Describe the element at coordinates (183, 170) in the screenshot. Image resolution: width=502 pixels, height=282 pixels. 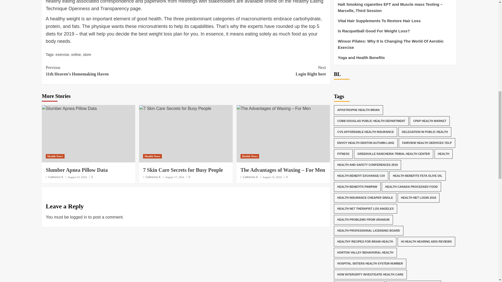
I see `7 Skin Care Secrets for Busy People` at that location.